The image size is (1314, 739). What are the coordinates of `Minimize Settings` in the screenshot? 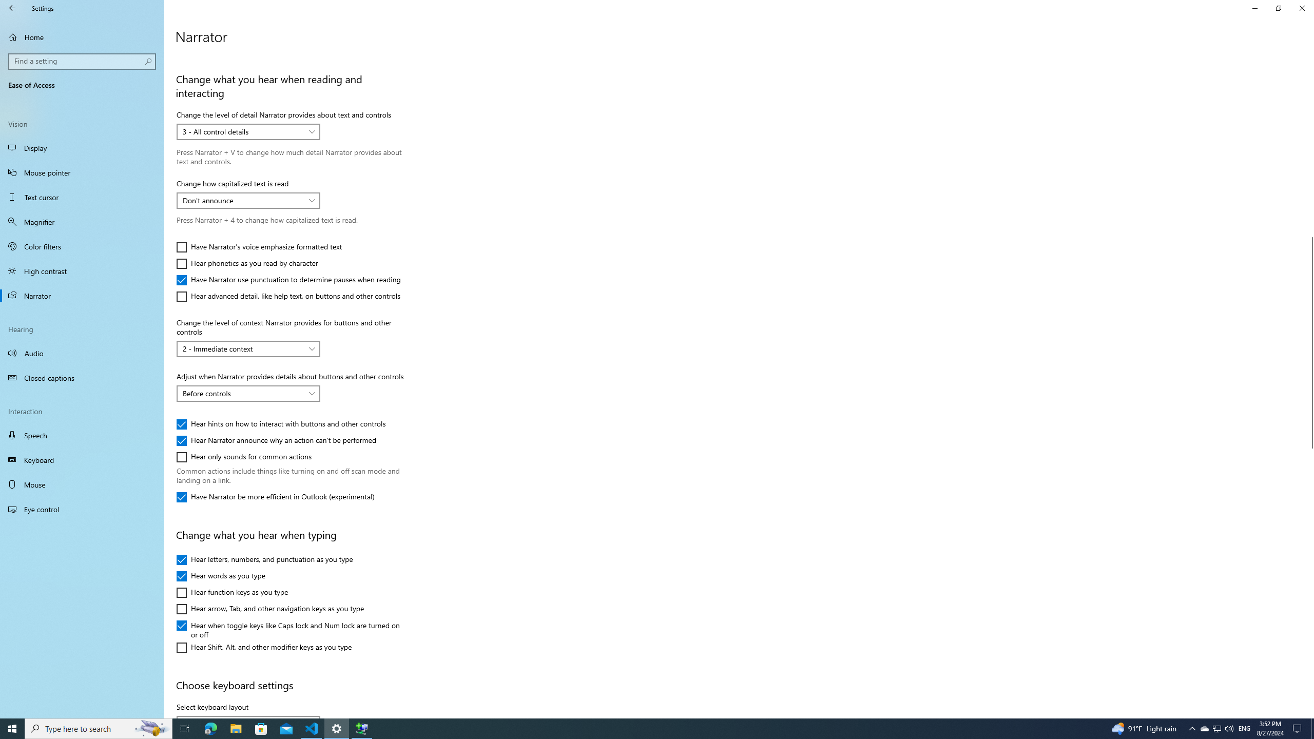 It's located at (1254, 8).